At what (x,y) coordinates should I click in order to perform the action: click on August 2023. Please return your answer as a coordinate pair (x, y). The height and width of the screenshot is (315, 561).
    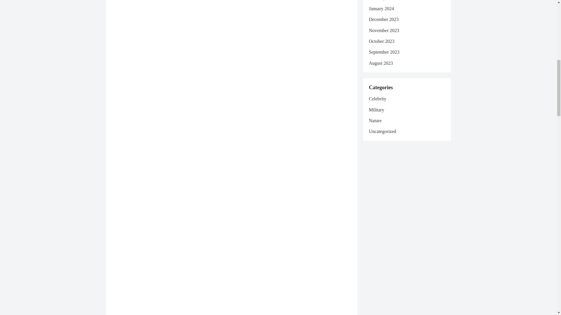
    Looking at the image, I should click on (380, 63).